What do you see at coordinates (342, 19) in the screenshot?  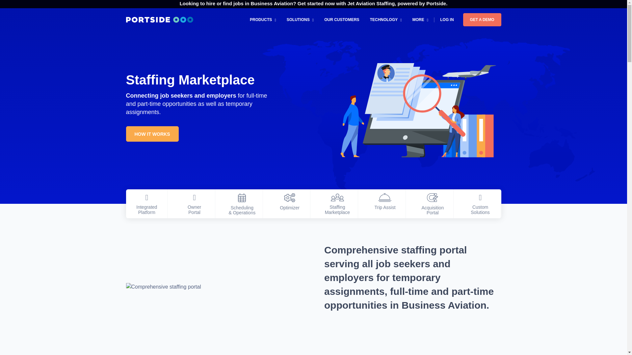 I see `OUR CUSTOMERS` at bounding box center [342, 19].